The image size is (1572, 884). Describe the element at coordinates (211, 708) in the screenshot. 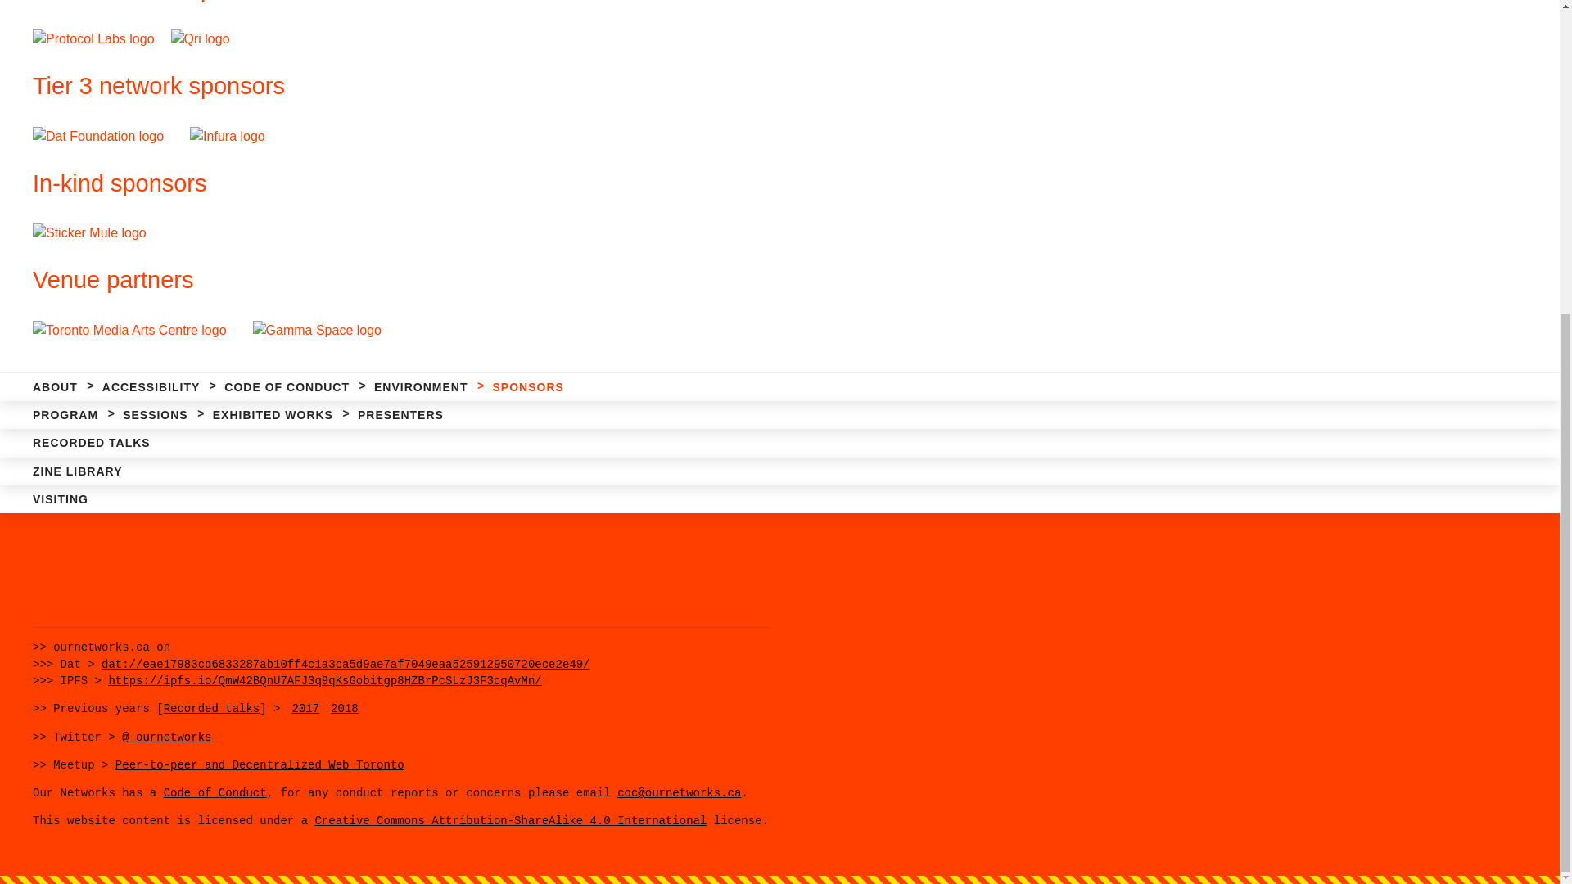

I see `Recorded talks` at that location.